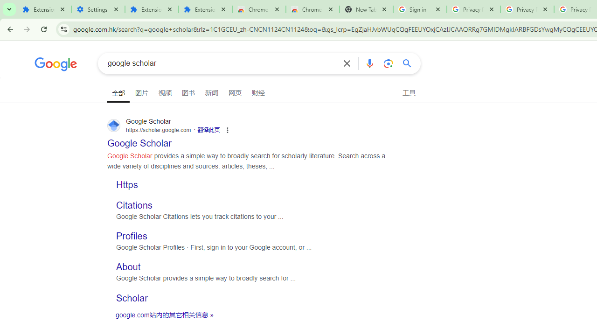 The width and height of the screenshot is (597, 336). Describe the element at coordinates (129, 267) in the screenshot. I see `About` at that location.